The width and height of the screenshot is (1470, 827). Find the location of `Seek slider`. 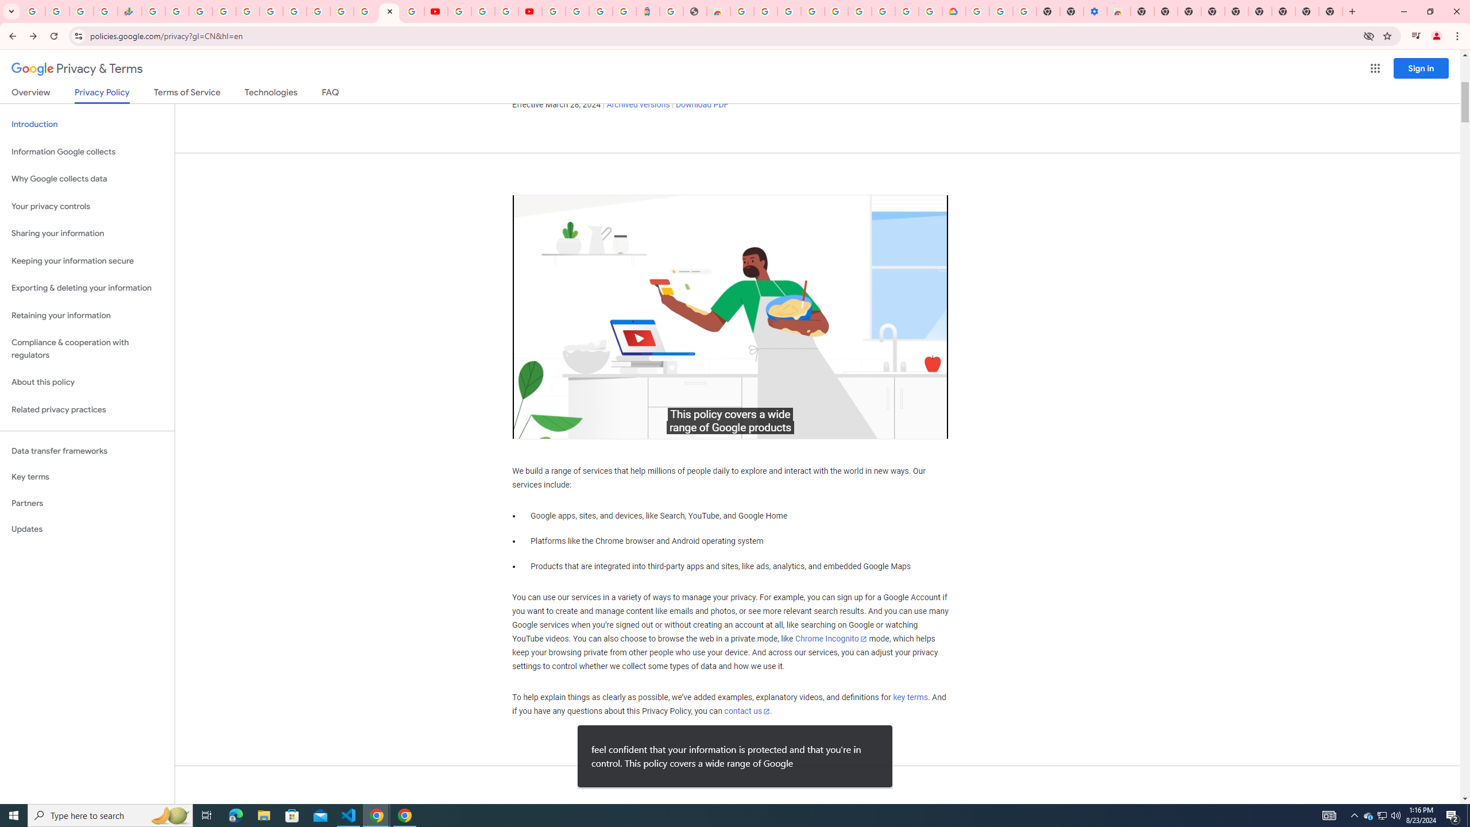

Seek slider is located at coordinates (730, 414).